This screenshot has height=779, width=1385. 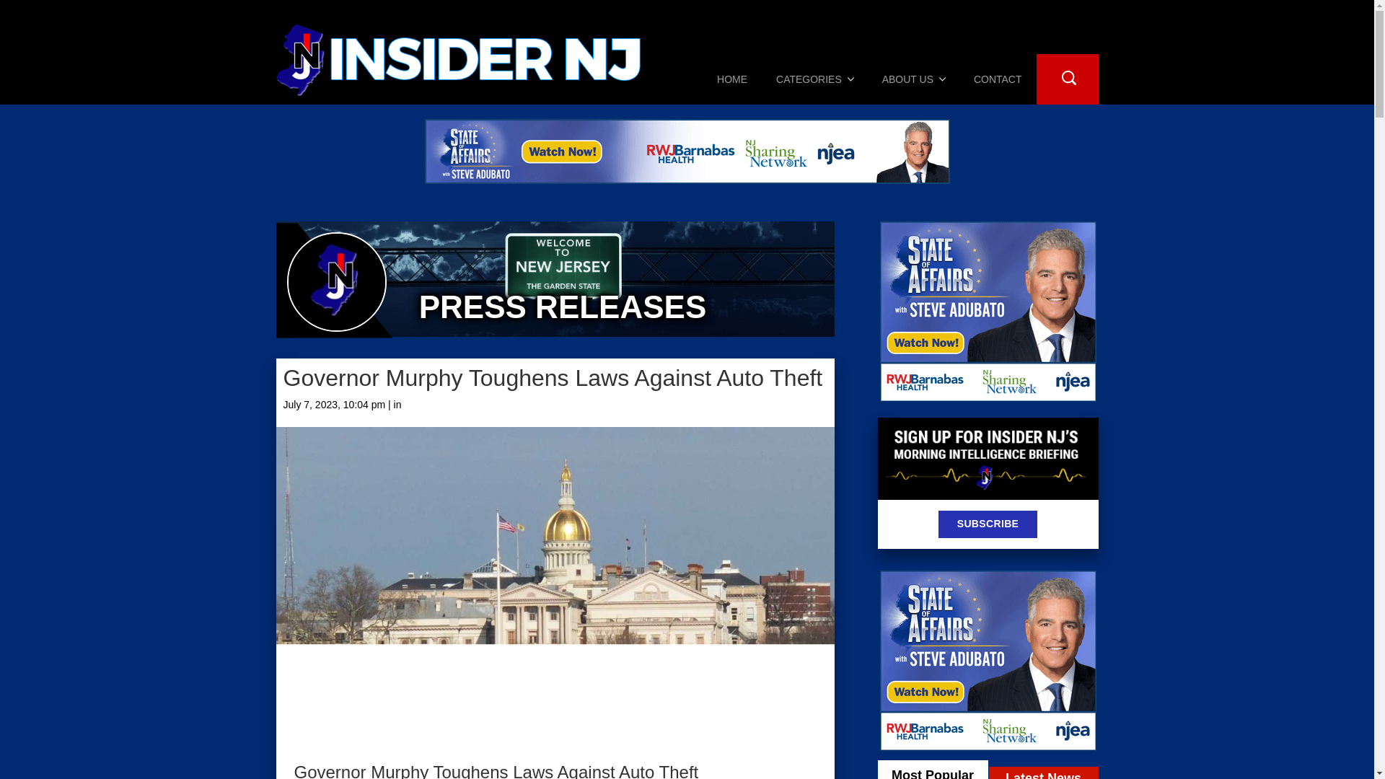 I want to click on CONTACT, so click(x=998, y=79).